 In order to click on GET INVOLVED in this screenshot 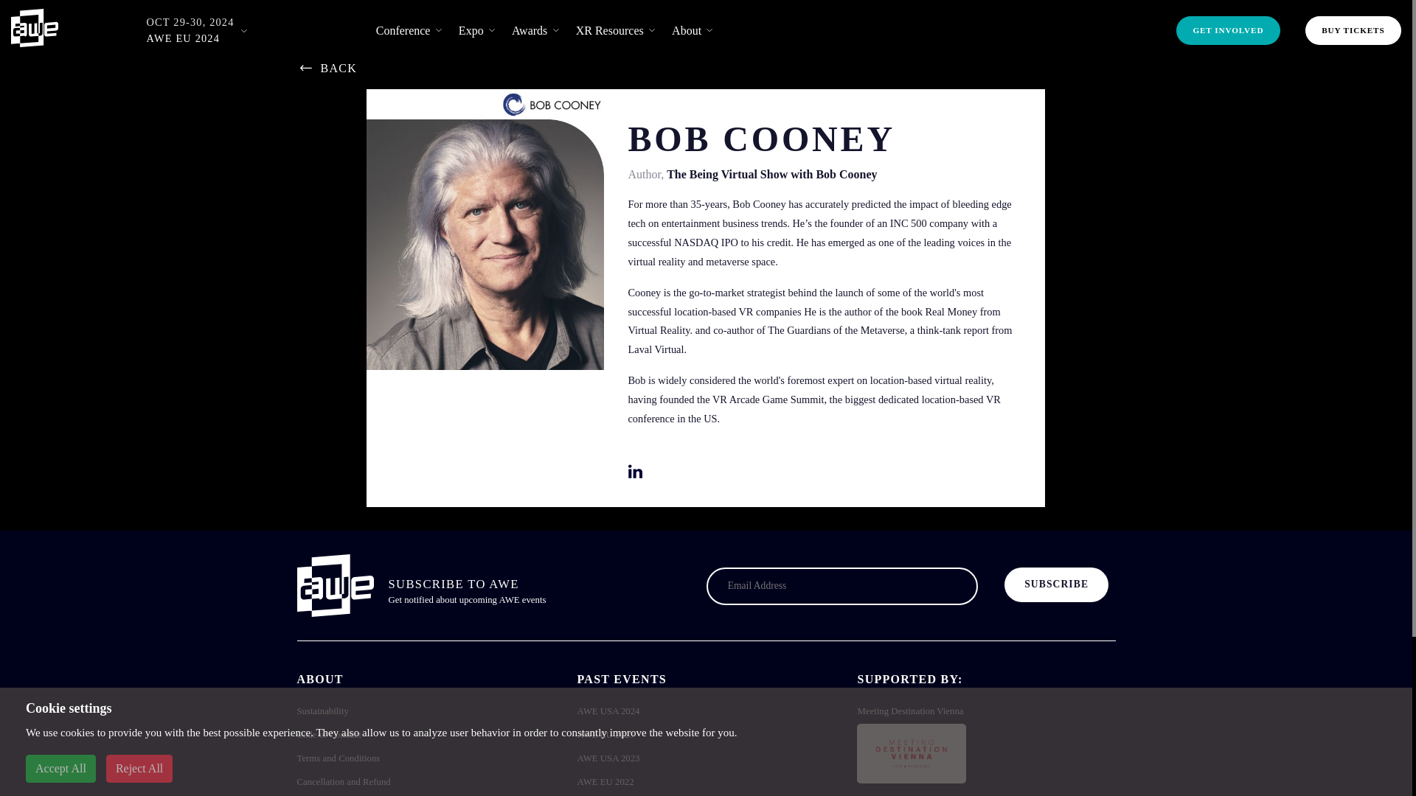, I will do `click(1228, 29)`.